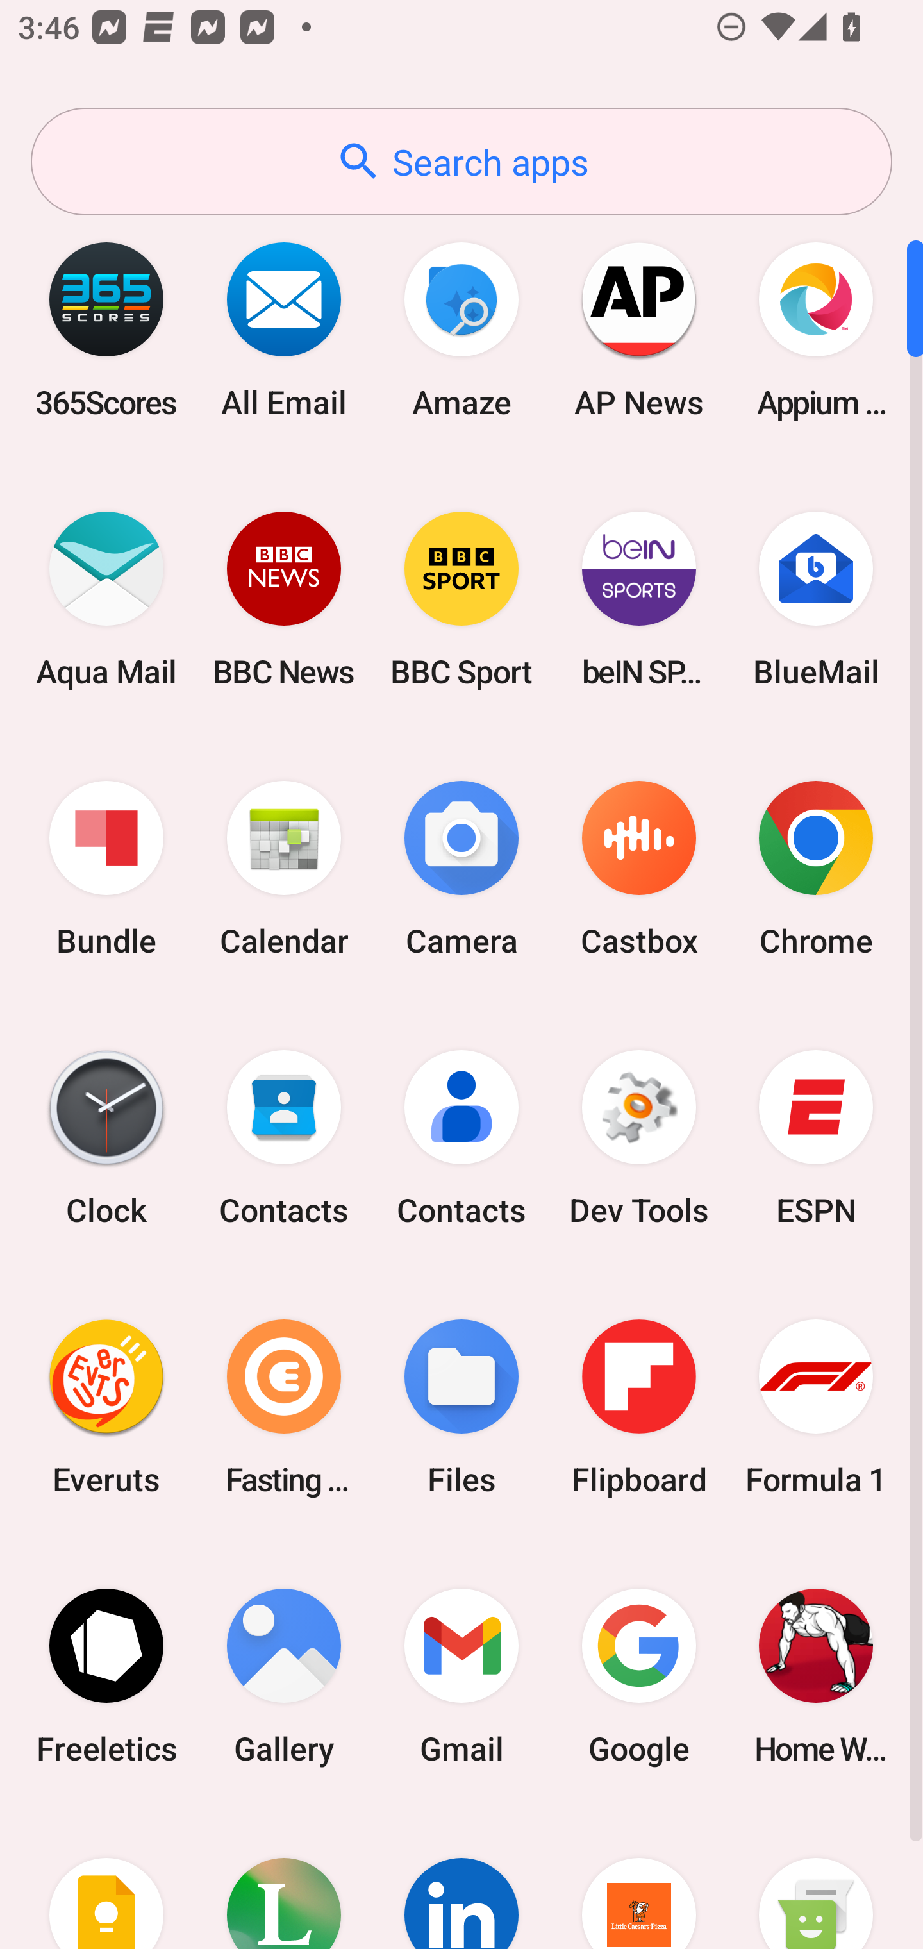  What do you see at coordinates (816, 1676) in the screenshot?
I see `Home Workout` at bounding box center [816, 1676].